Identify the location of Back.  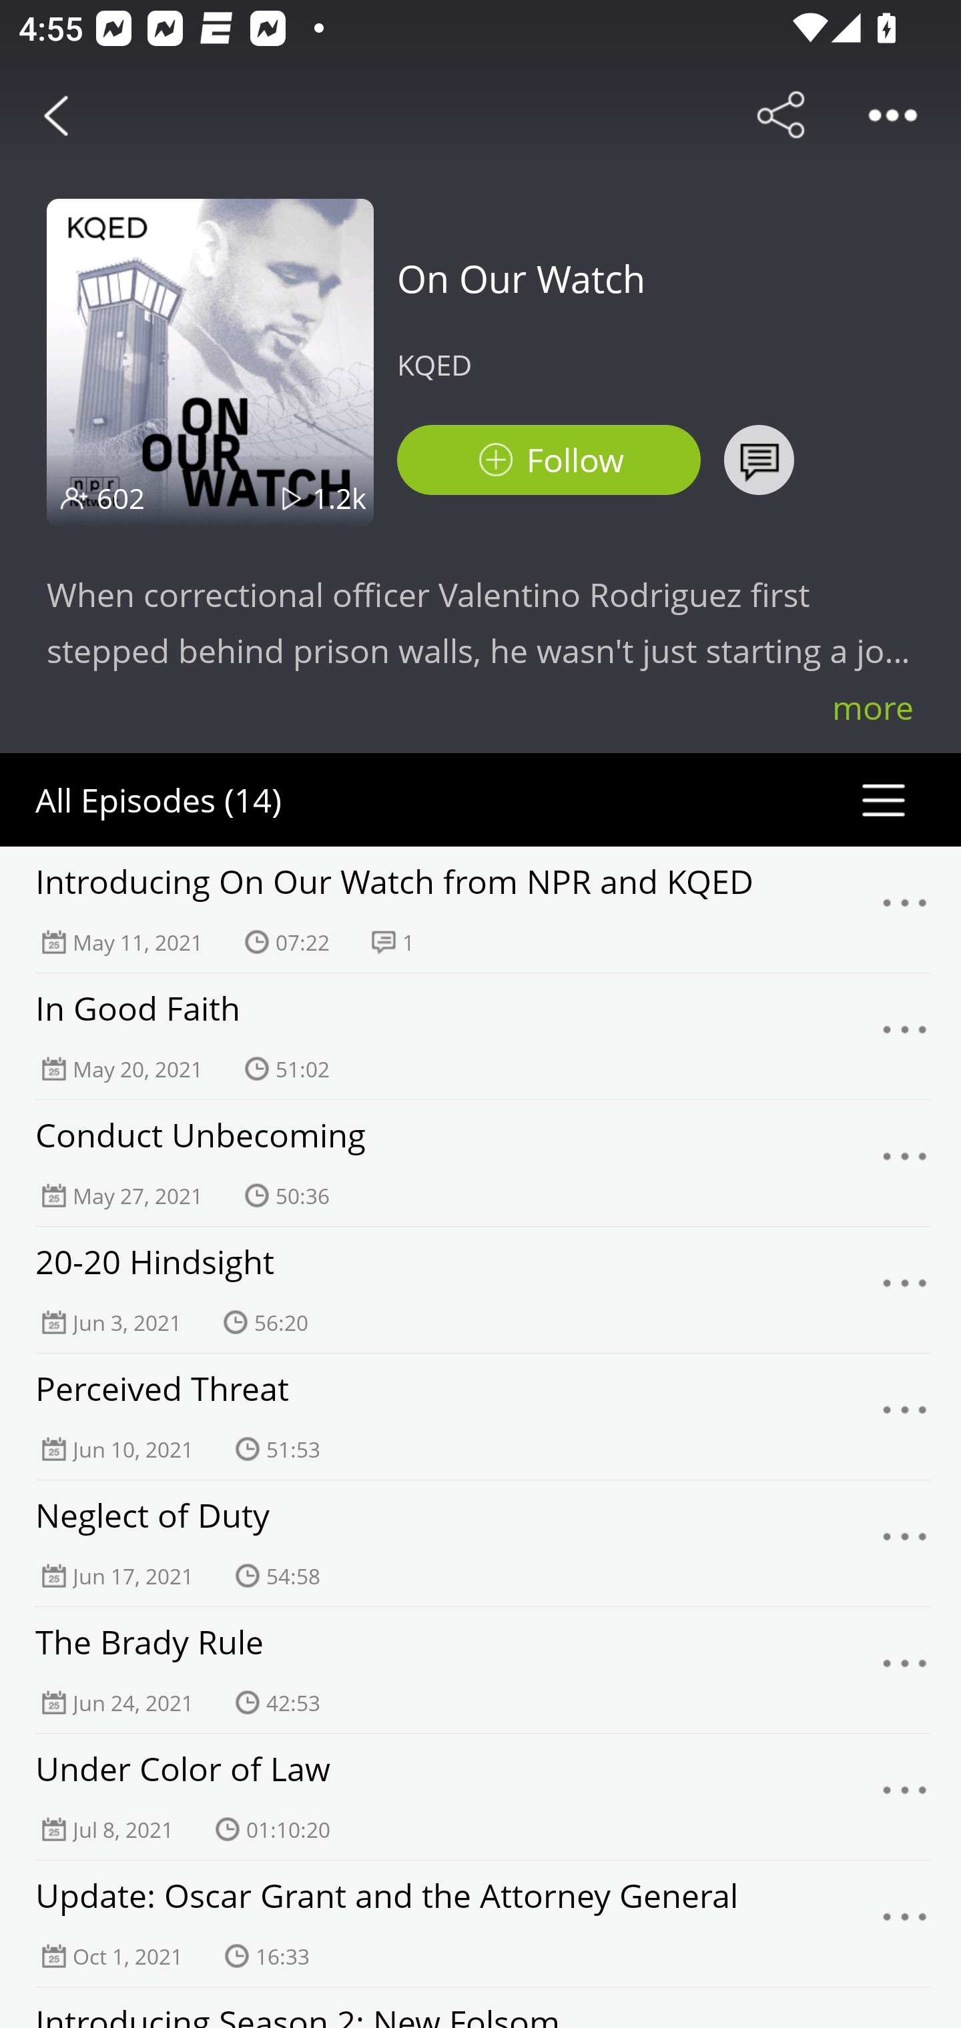
(56, 115).